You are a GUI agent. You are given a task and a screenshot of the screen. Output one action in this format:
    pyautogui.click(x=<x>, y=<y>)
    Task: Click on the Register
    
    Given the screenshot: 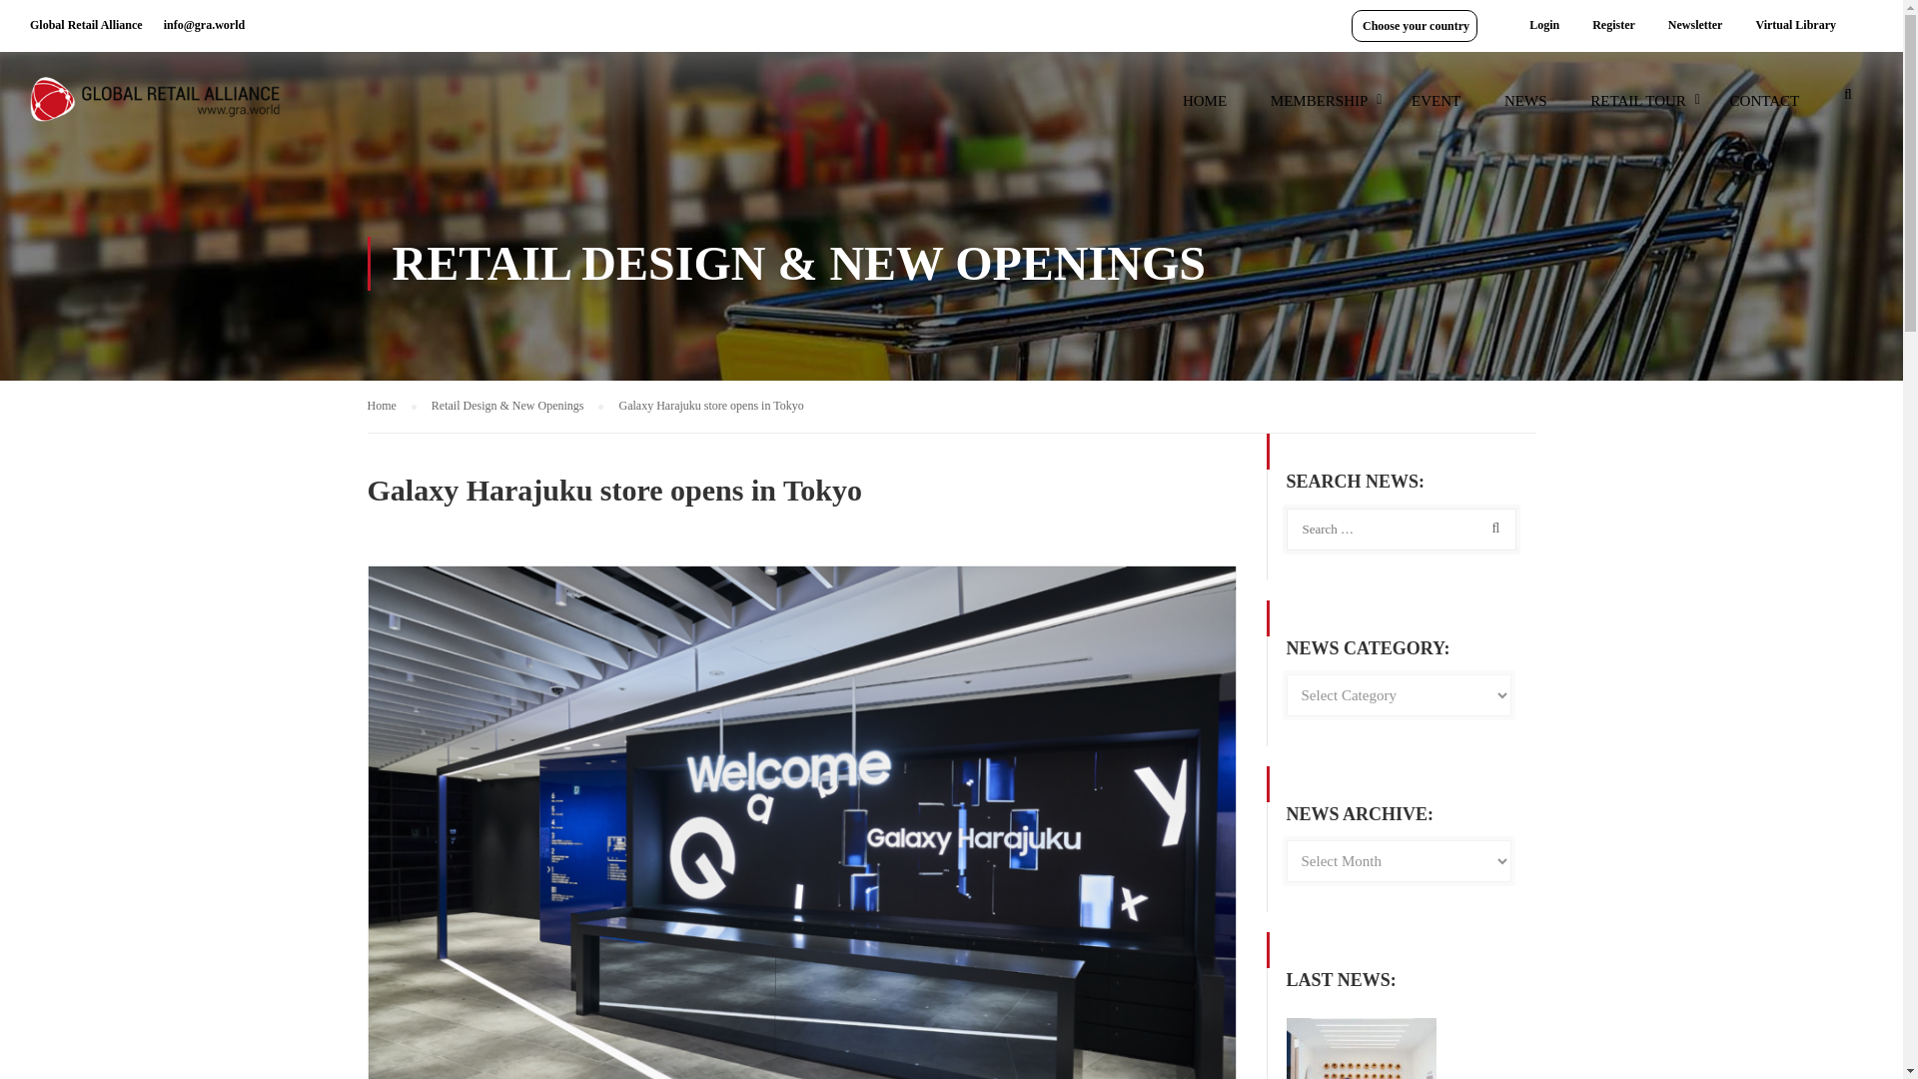 What is the action you would take?
    pyautogui.click(x=1612, y=25)
    